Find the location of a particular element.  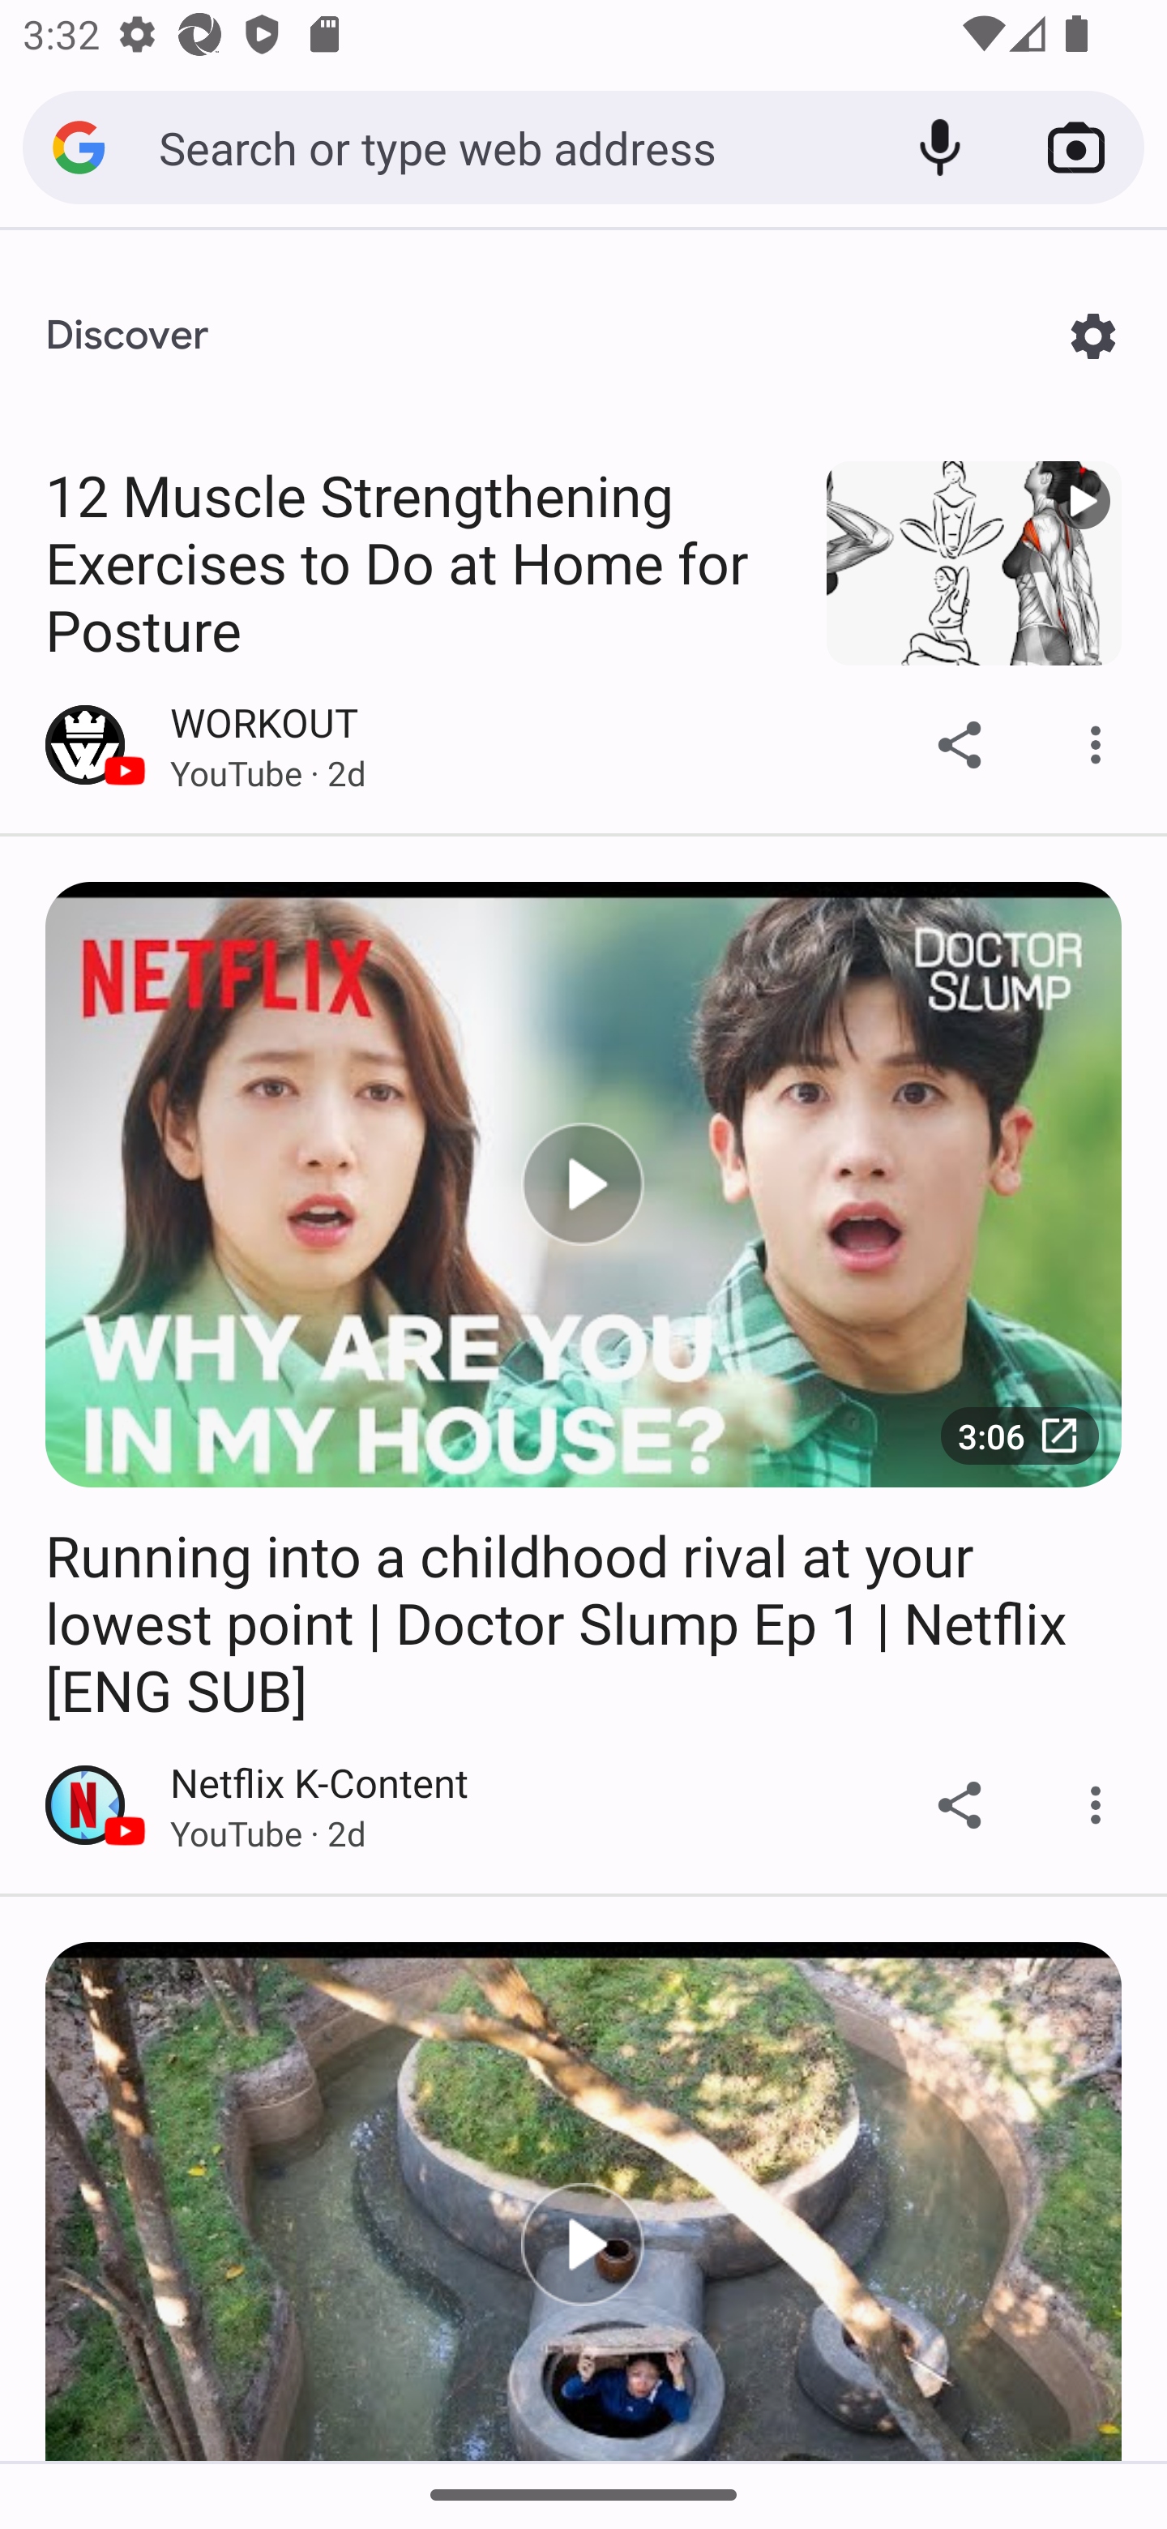

Start voice search is located at coordinates (940, 148).